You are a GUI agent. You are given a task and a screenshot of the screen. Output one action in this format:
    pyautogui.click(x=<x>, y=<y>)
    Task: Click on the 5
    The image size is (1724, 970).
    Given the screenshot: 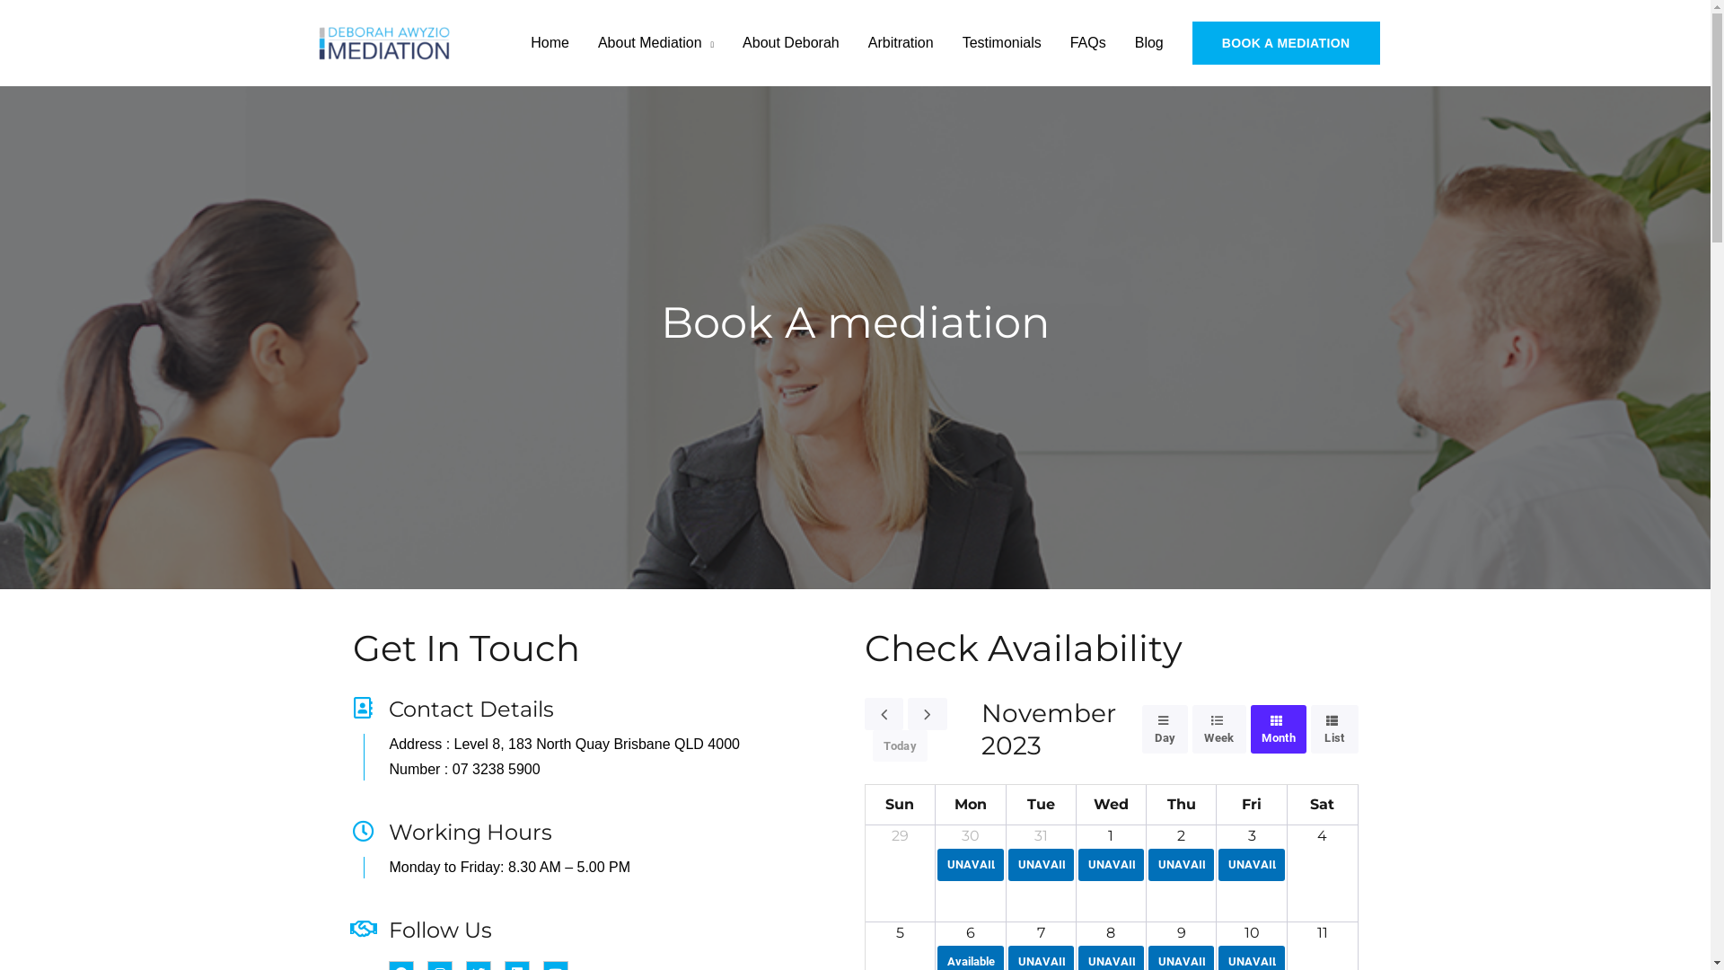 What is the action you would take?
    pyautogui.click(x=900, y=932)
    